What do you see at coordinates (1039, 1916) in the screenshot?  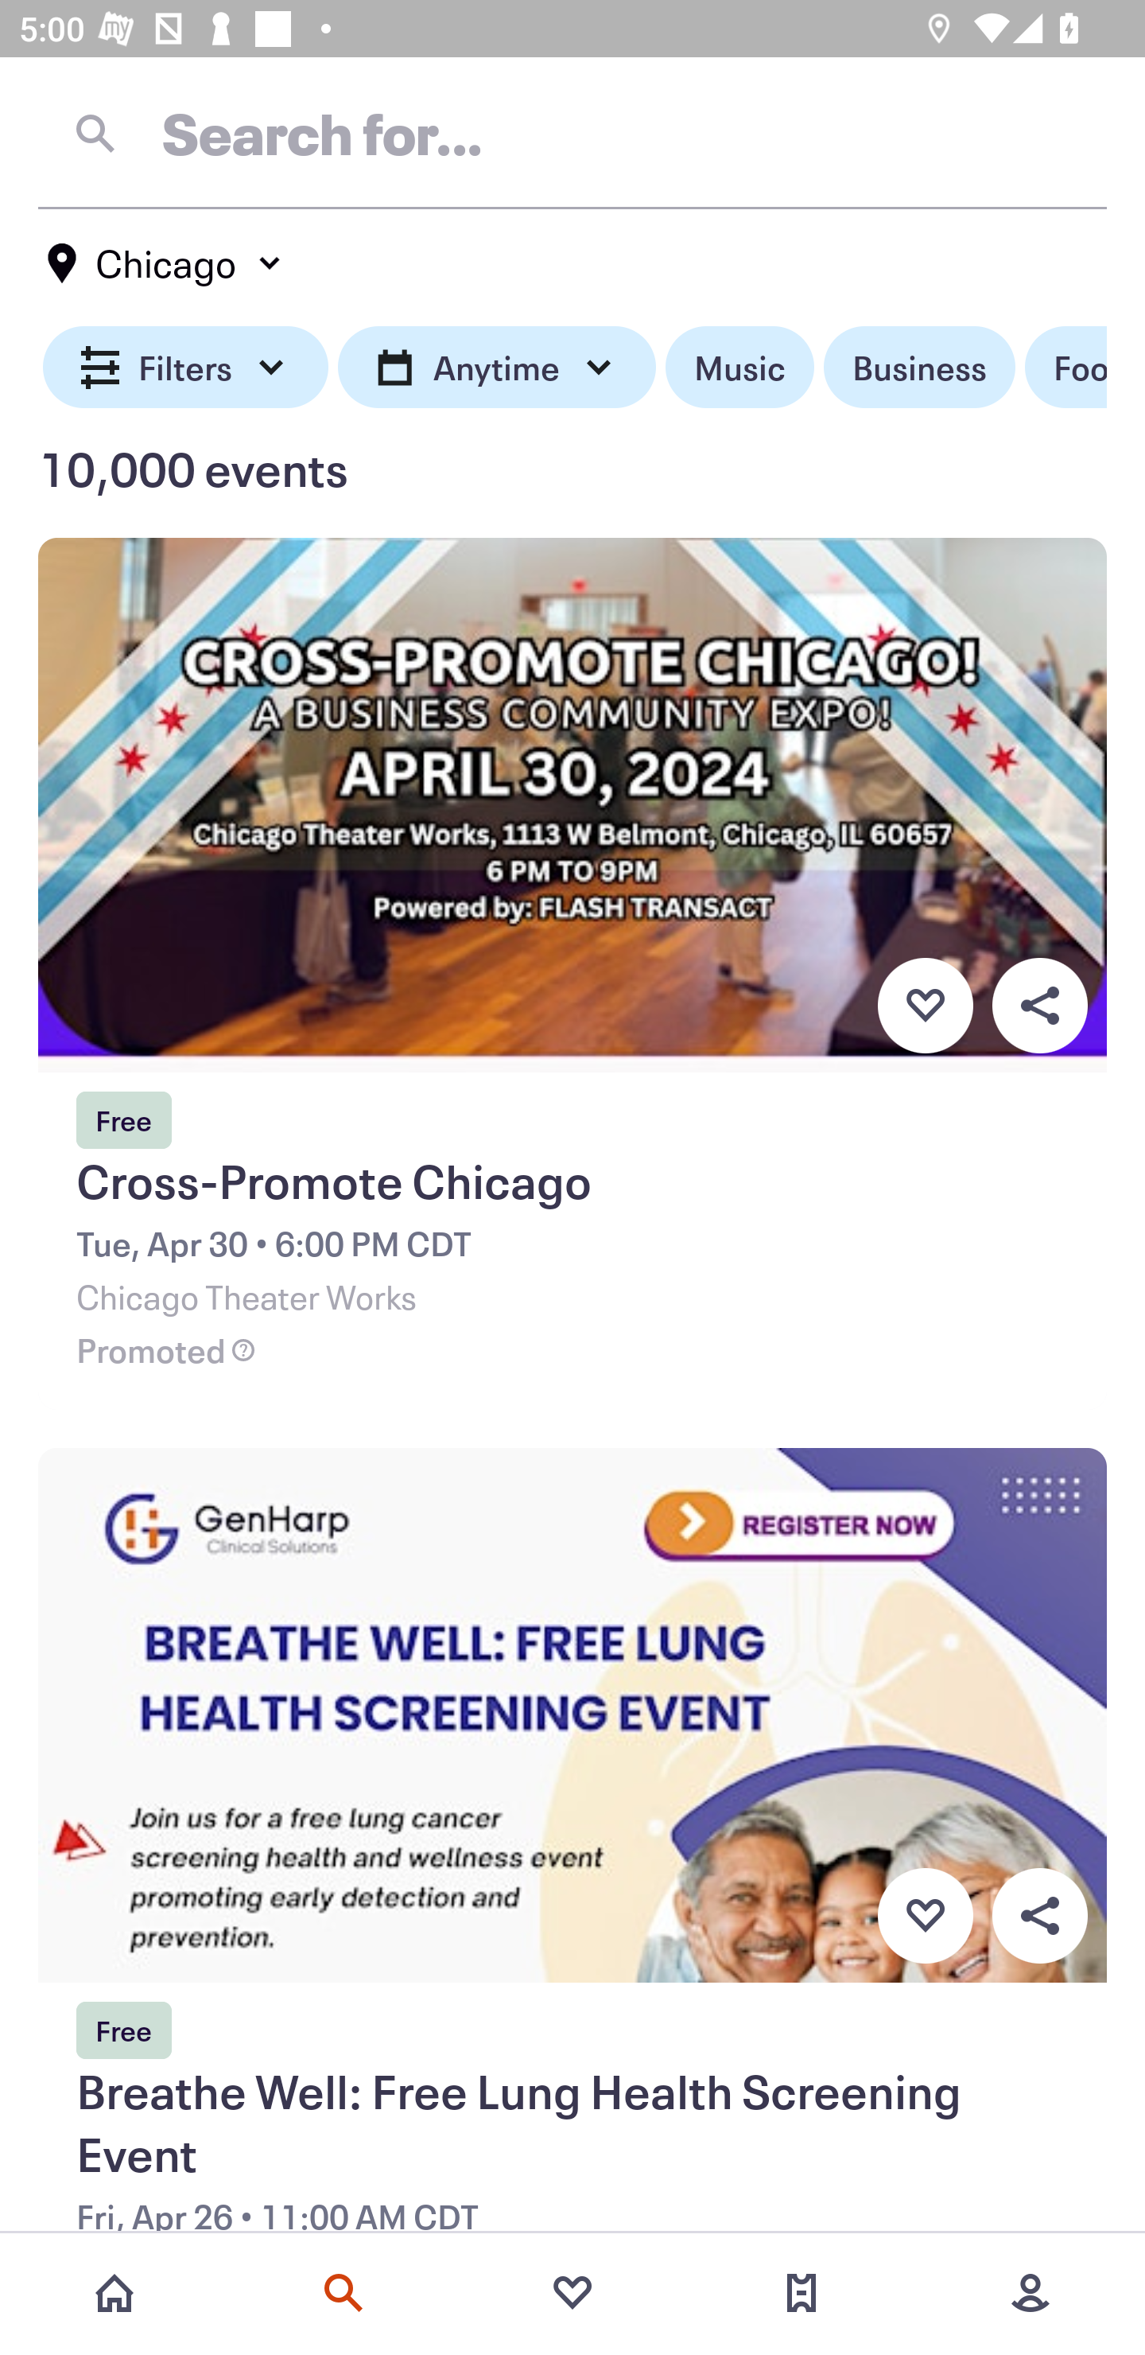 I see `Overflow menu button` at bounding box center [1039, 1916].